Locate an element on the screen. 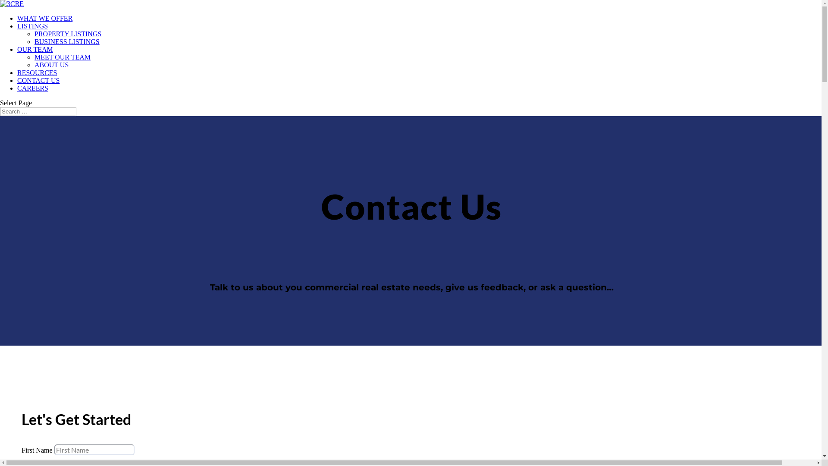 This screenshot has height=466, width=828. LISTINGS is located at coordinates (33, 26).